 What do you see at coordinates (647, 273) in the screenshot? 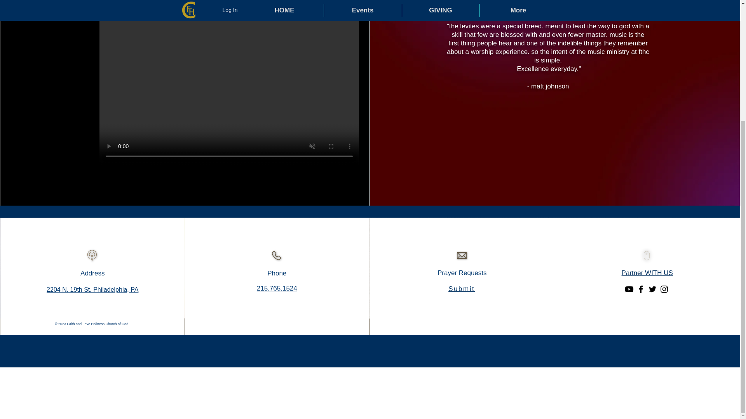
I see `Partner WITH US` at bounding box center [647, 273].